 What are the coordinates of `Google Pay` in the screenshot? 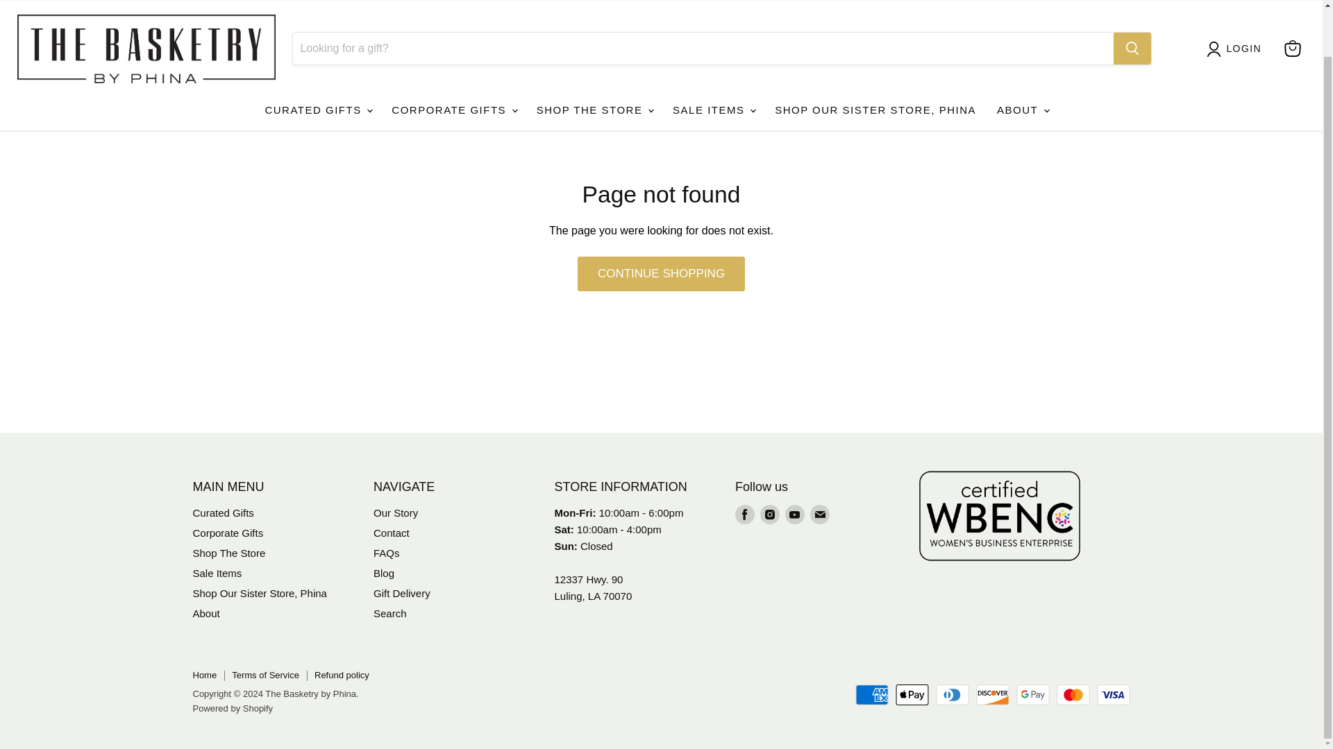 It's located at (1033, 695).